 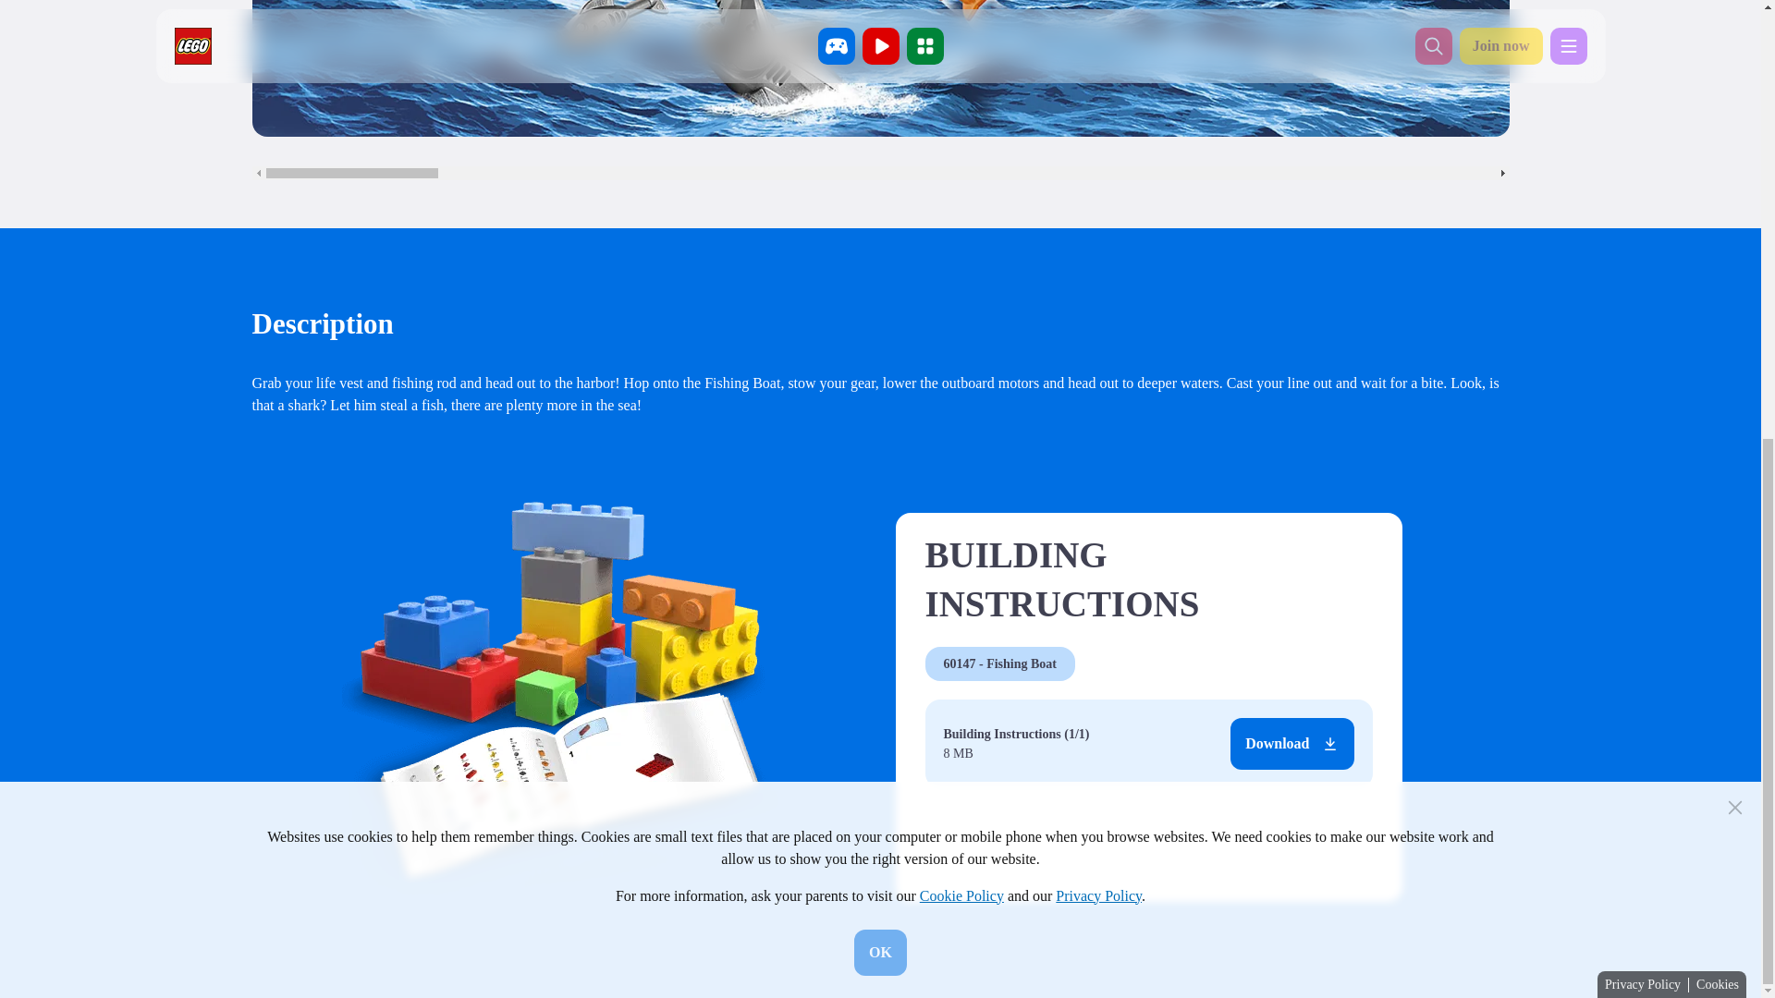 I want to click on OK, so click(x=880, y=176).